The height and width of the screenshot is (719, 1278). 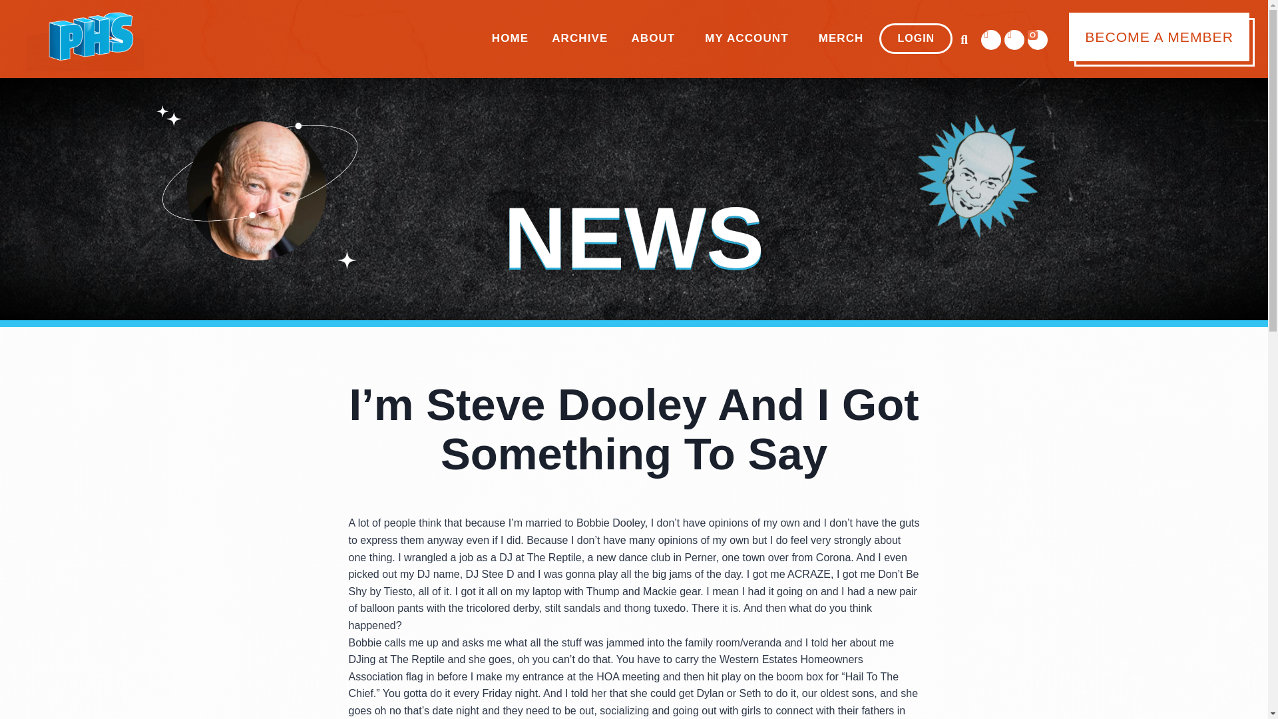 What do you see at coordinates (915, 39) in the screenshot?
I see `LOGIN` at bounding box center [915, 39].